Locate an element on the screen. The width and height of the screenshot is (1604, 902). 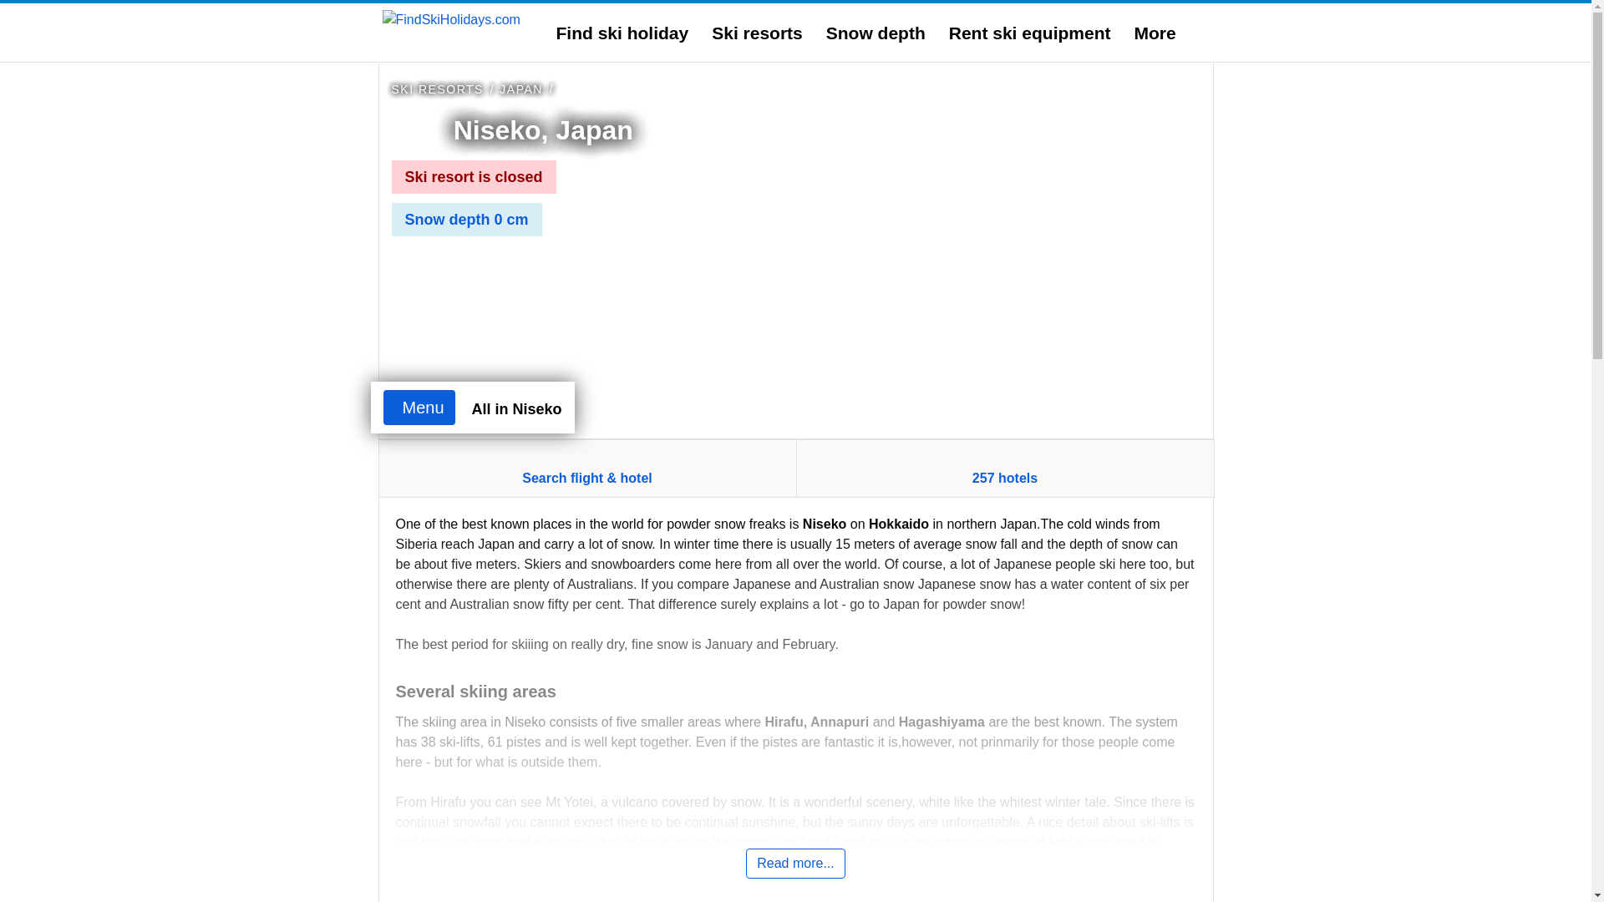
FindSkiHolidays.com is located at coordinates (451, 18).